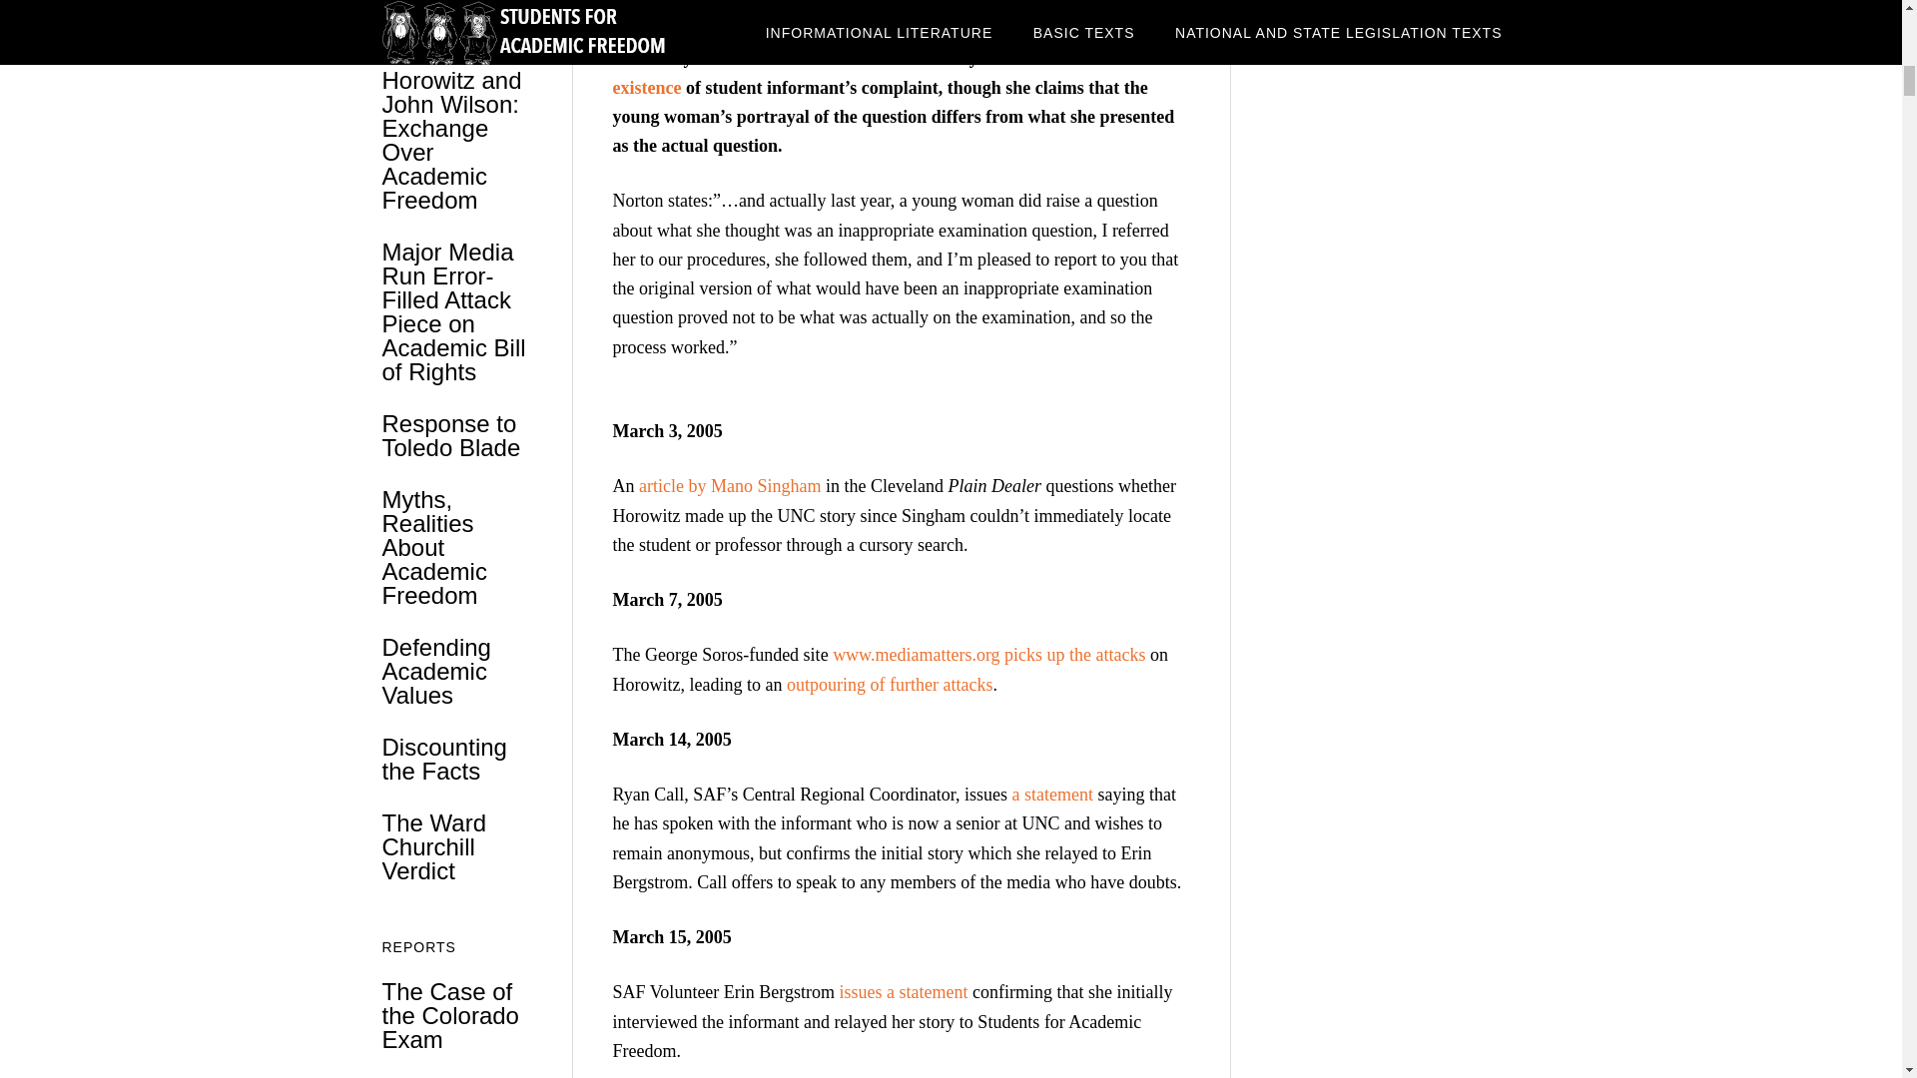  I want to click on a statement, so click(1052, 795).